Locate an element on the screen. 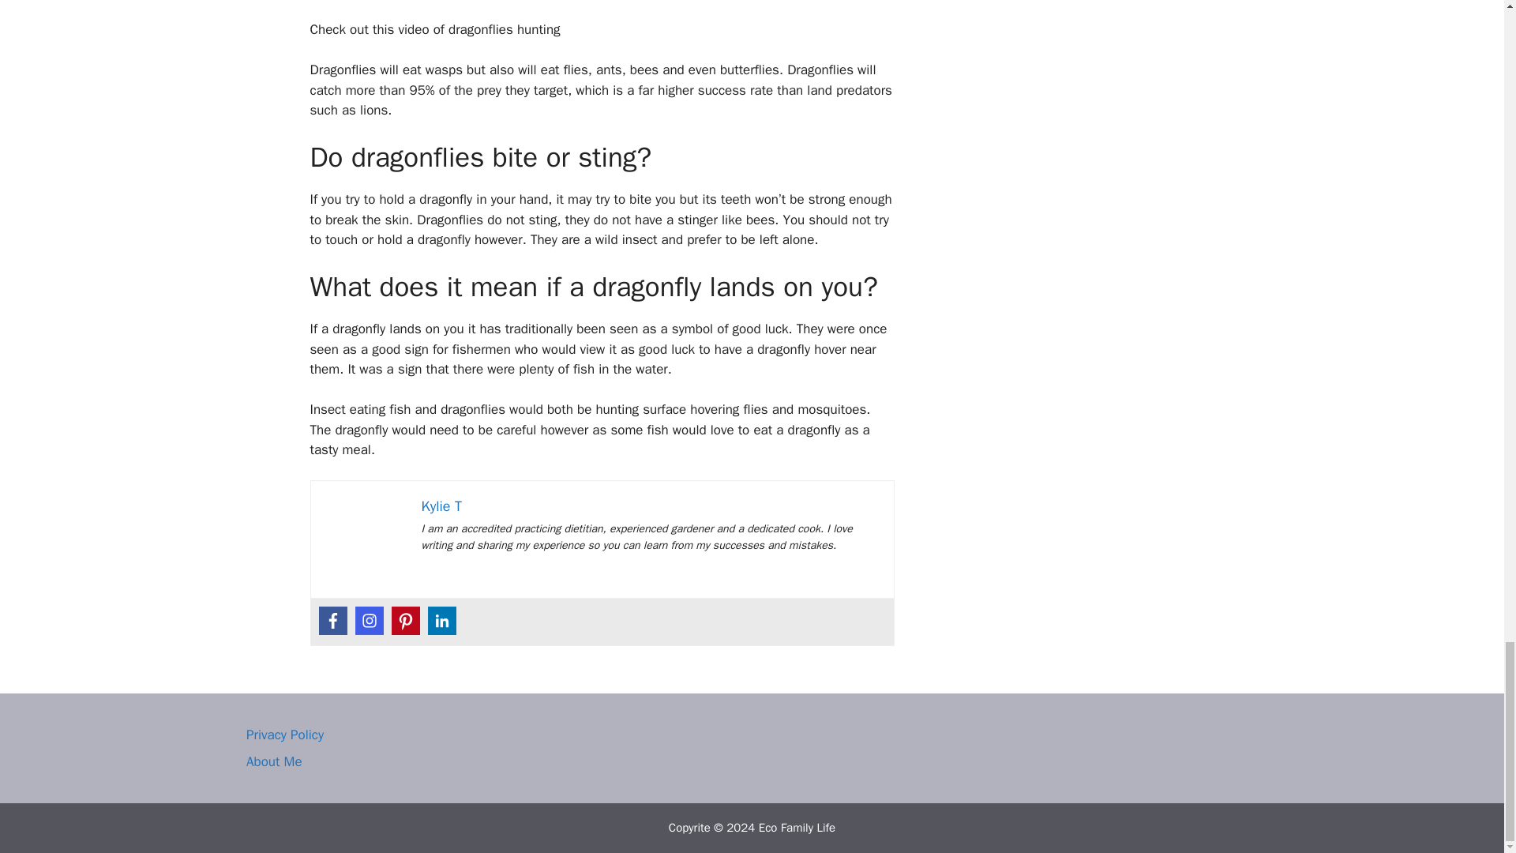 Image resolution: width=1516 pixels, height=853 pixels. Linkedin is located at coordinates (441, 620).